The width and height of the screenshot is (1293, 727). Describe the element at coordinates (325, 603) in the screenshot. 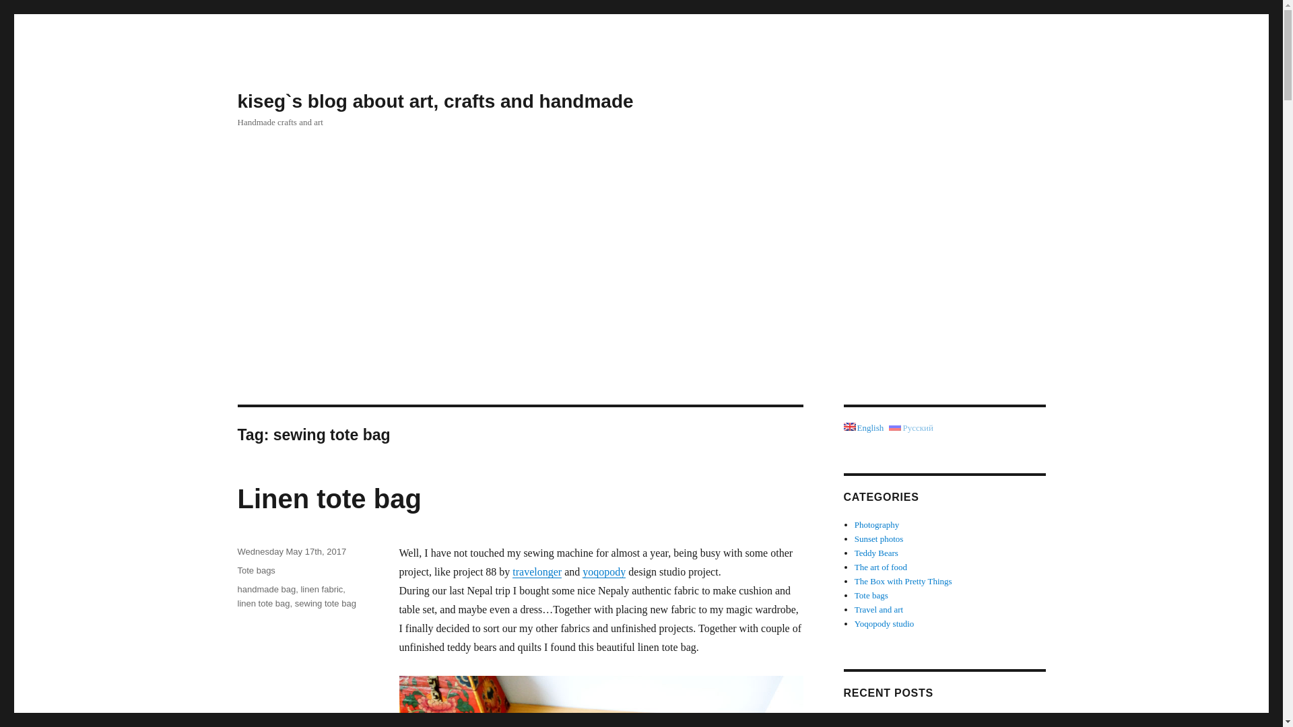

I see `sewing tote bag` at that location.